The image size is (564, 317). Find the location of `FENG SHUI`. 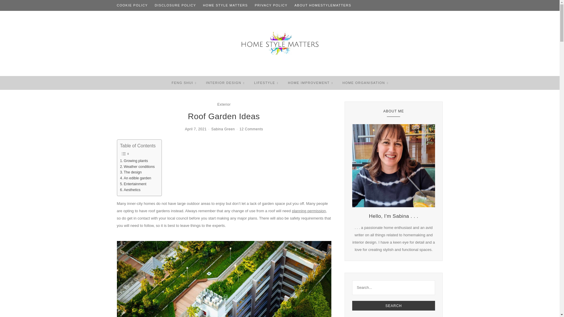

FENG SHUI is located at coordinates (182, 83).